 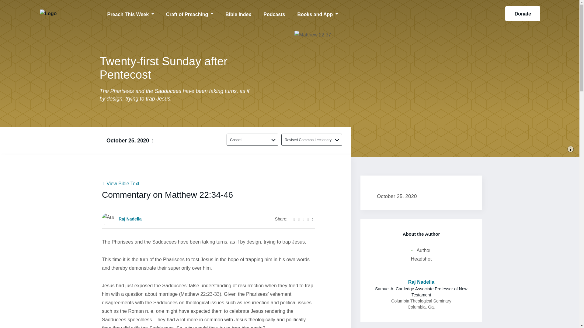 What do you see at coordinates (190, 13) in the screenshot?
I see `Craft of Preaching` at bounding box center [190, 13].